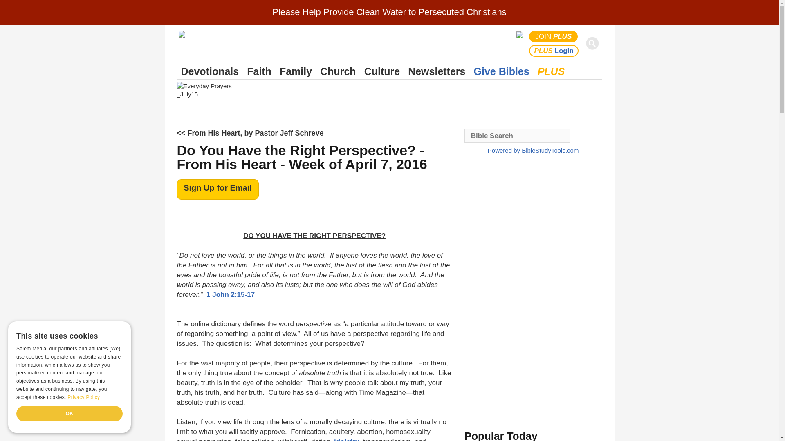  I want to click on Join Plus, so click(554, 36).